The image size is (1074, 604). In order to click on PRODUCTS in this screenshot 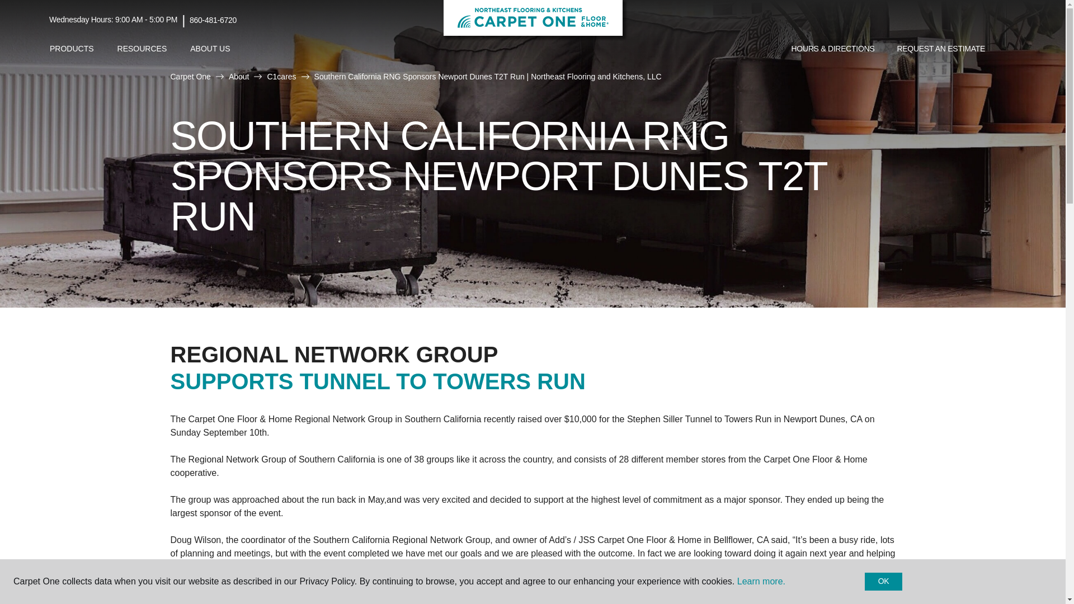, I will do `click(72, 49)`.